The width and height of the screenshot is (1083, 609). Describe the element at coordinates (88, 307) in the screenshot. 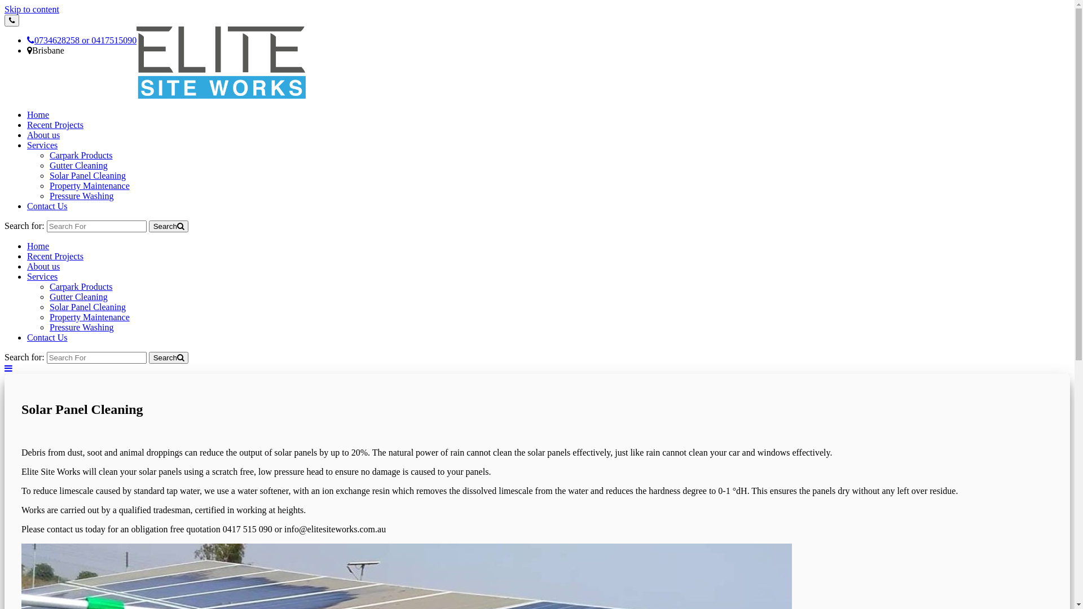

I see `Solar Panel Cleaning` at that location.